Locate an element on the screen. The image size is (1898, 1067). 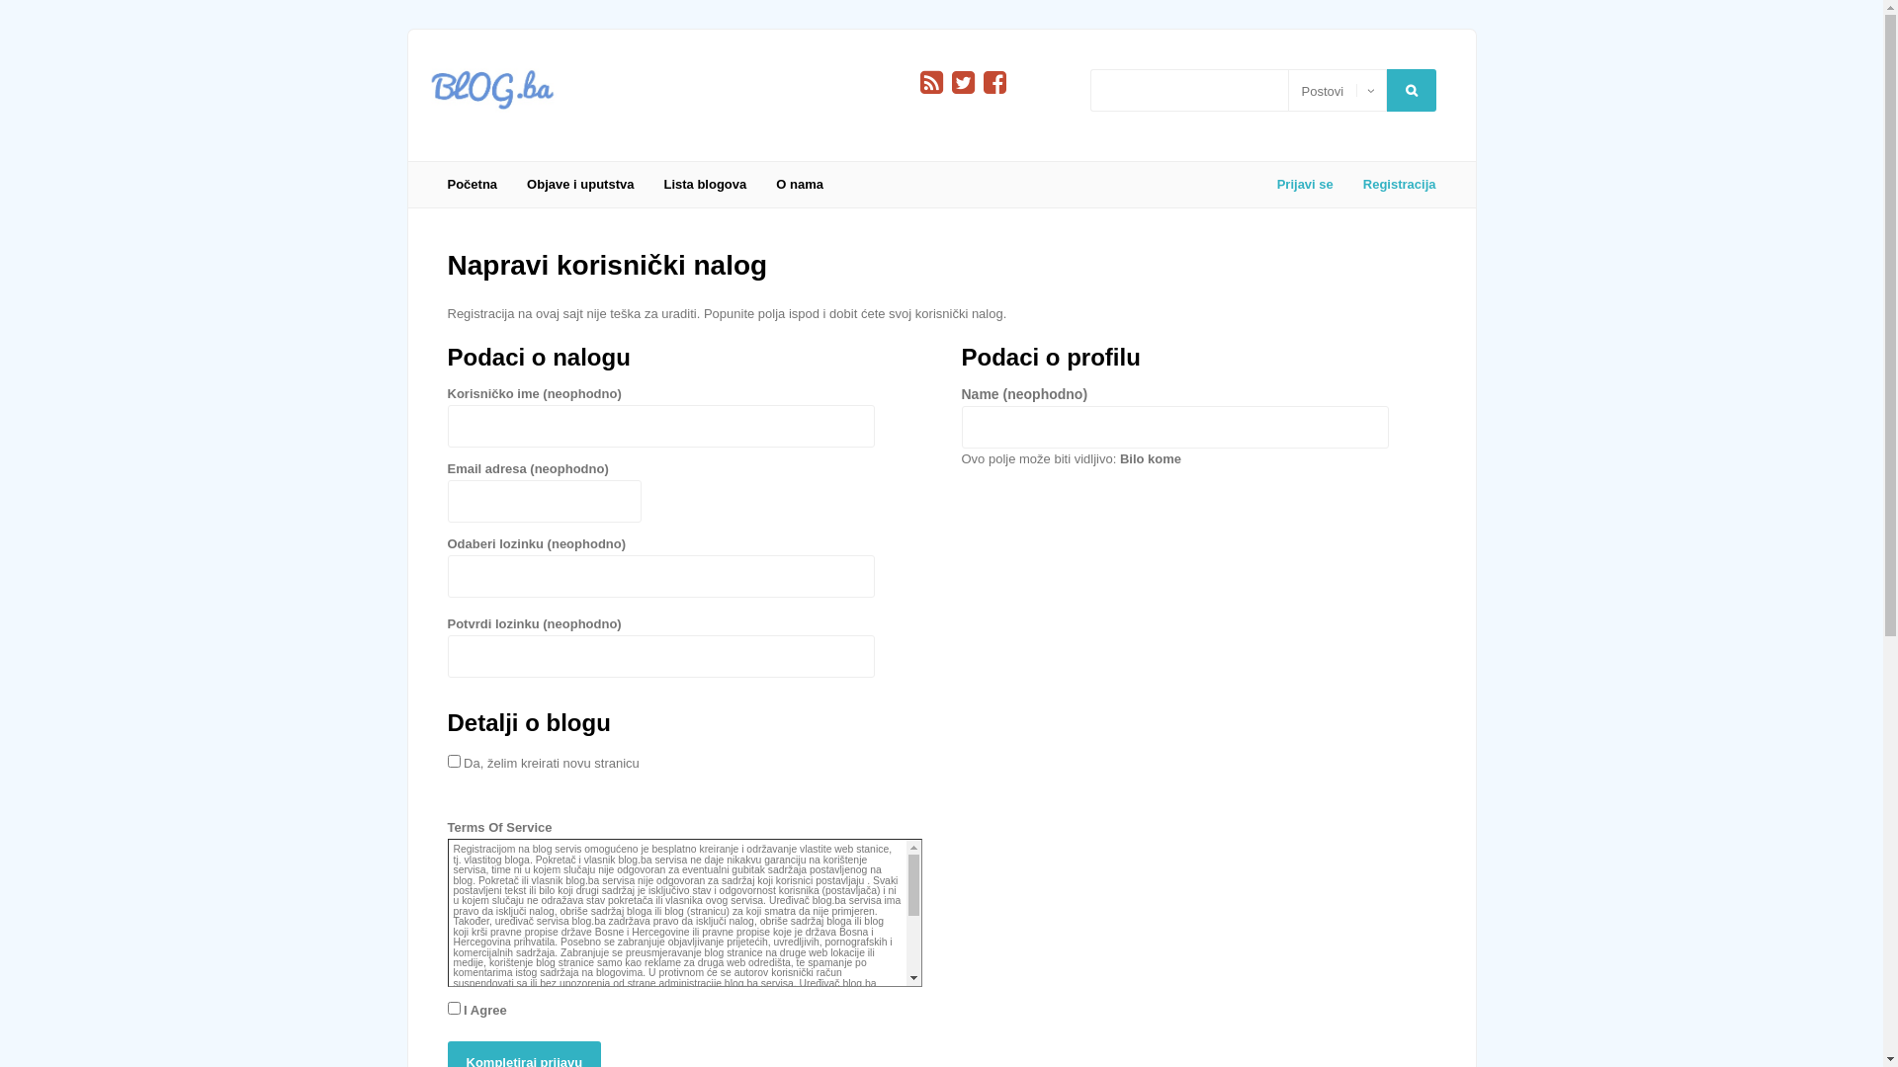
Lista blogova is located at coordinates (705, 185).